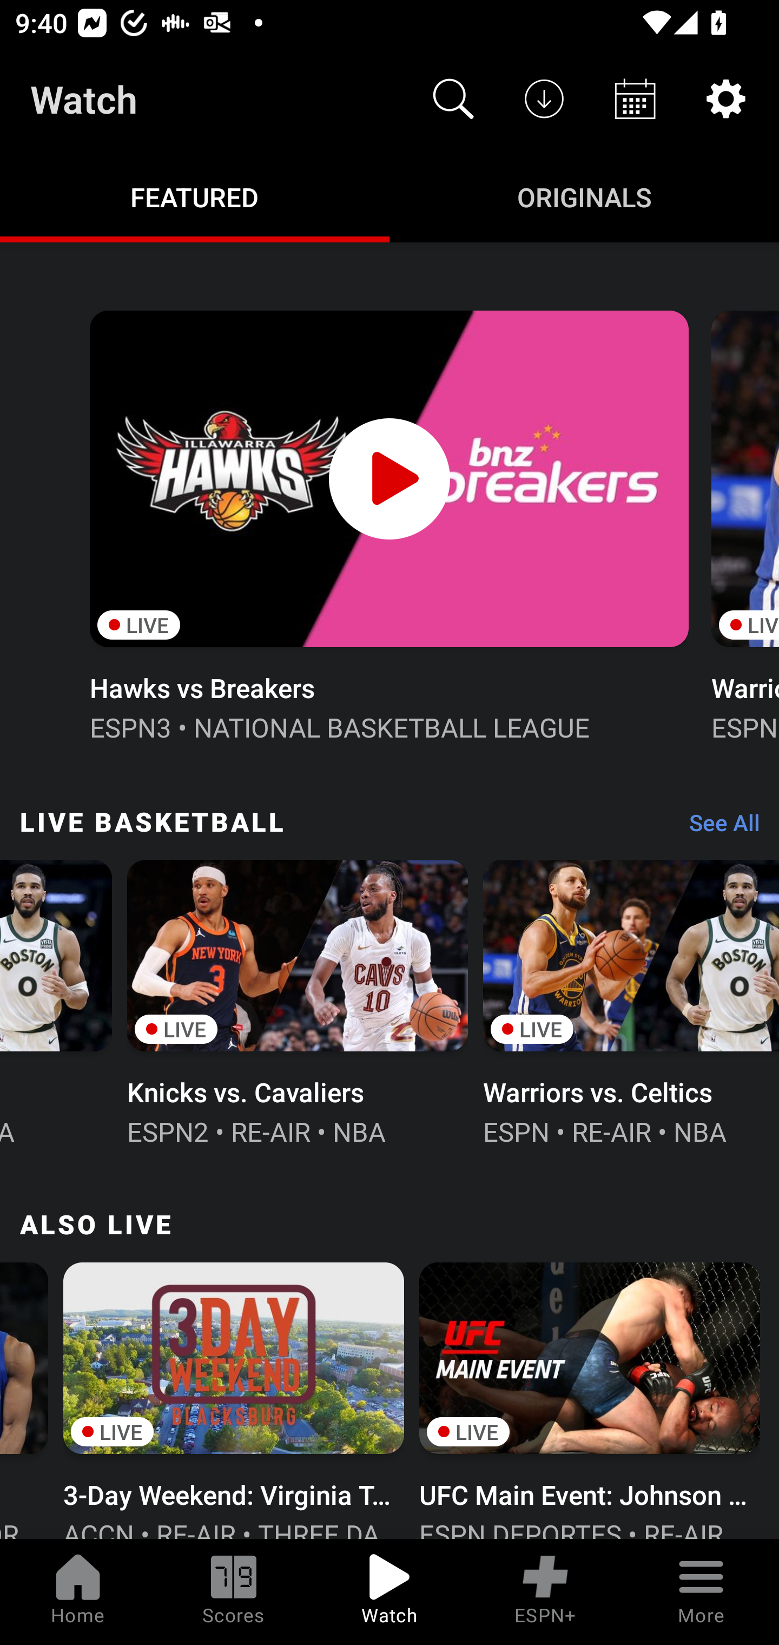  I want to click on Settings, so click(726, 98).